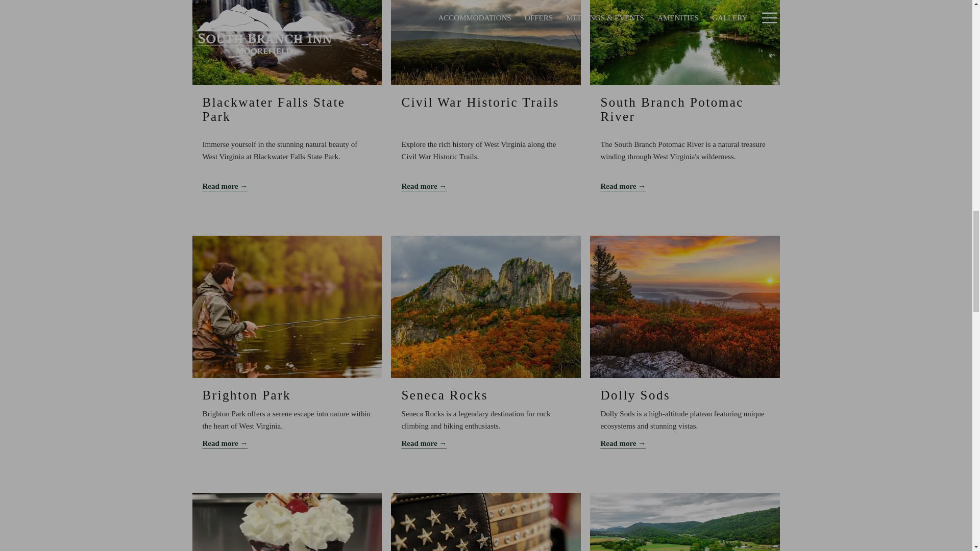 The image size is (980, 551). What do you see at coordinates (480, 102) in the screenshot?
I see `Civil War Historic Trails` at bounding box center [480, 102].